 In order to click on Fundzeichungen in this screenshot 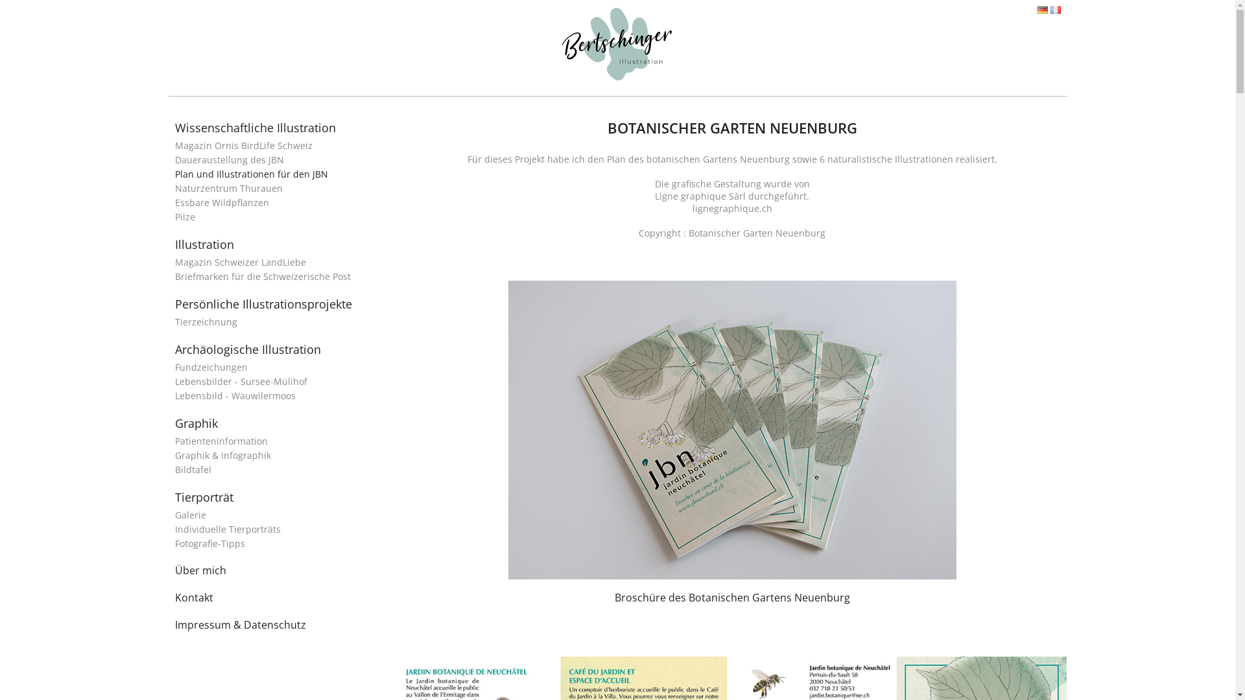, I will do `click(211, 367)`.